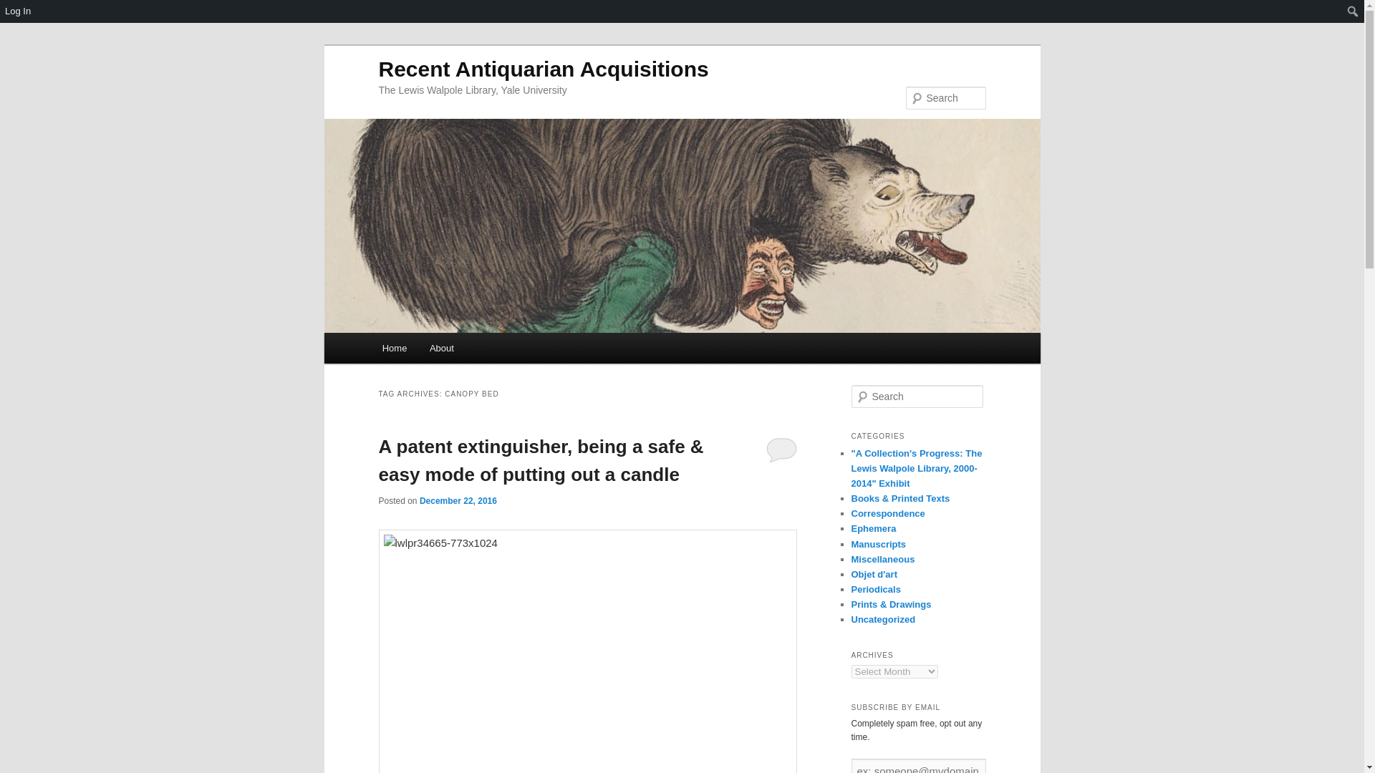 This screenshot has width=1375, height=773. Describe the element at coordinates (887, 512) in the screenshot. I see `Correspondence` at that location.